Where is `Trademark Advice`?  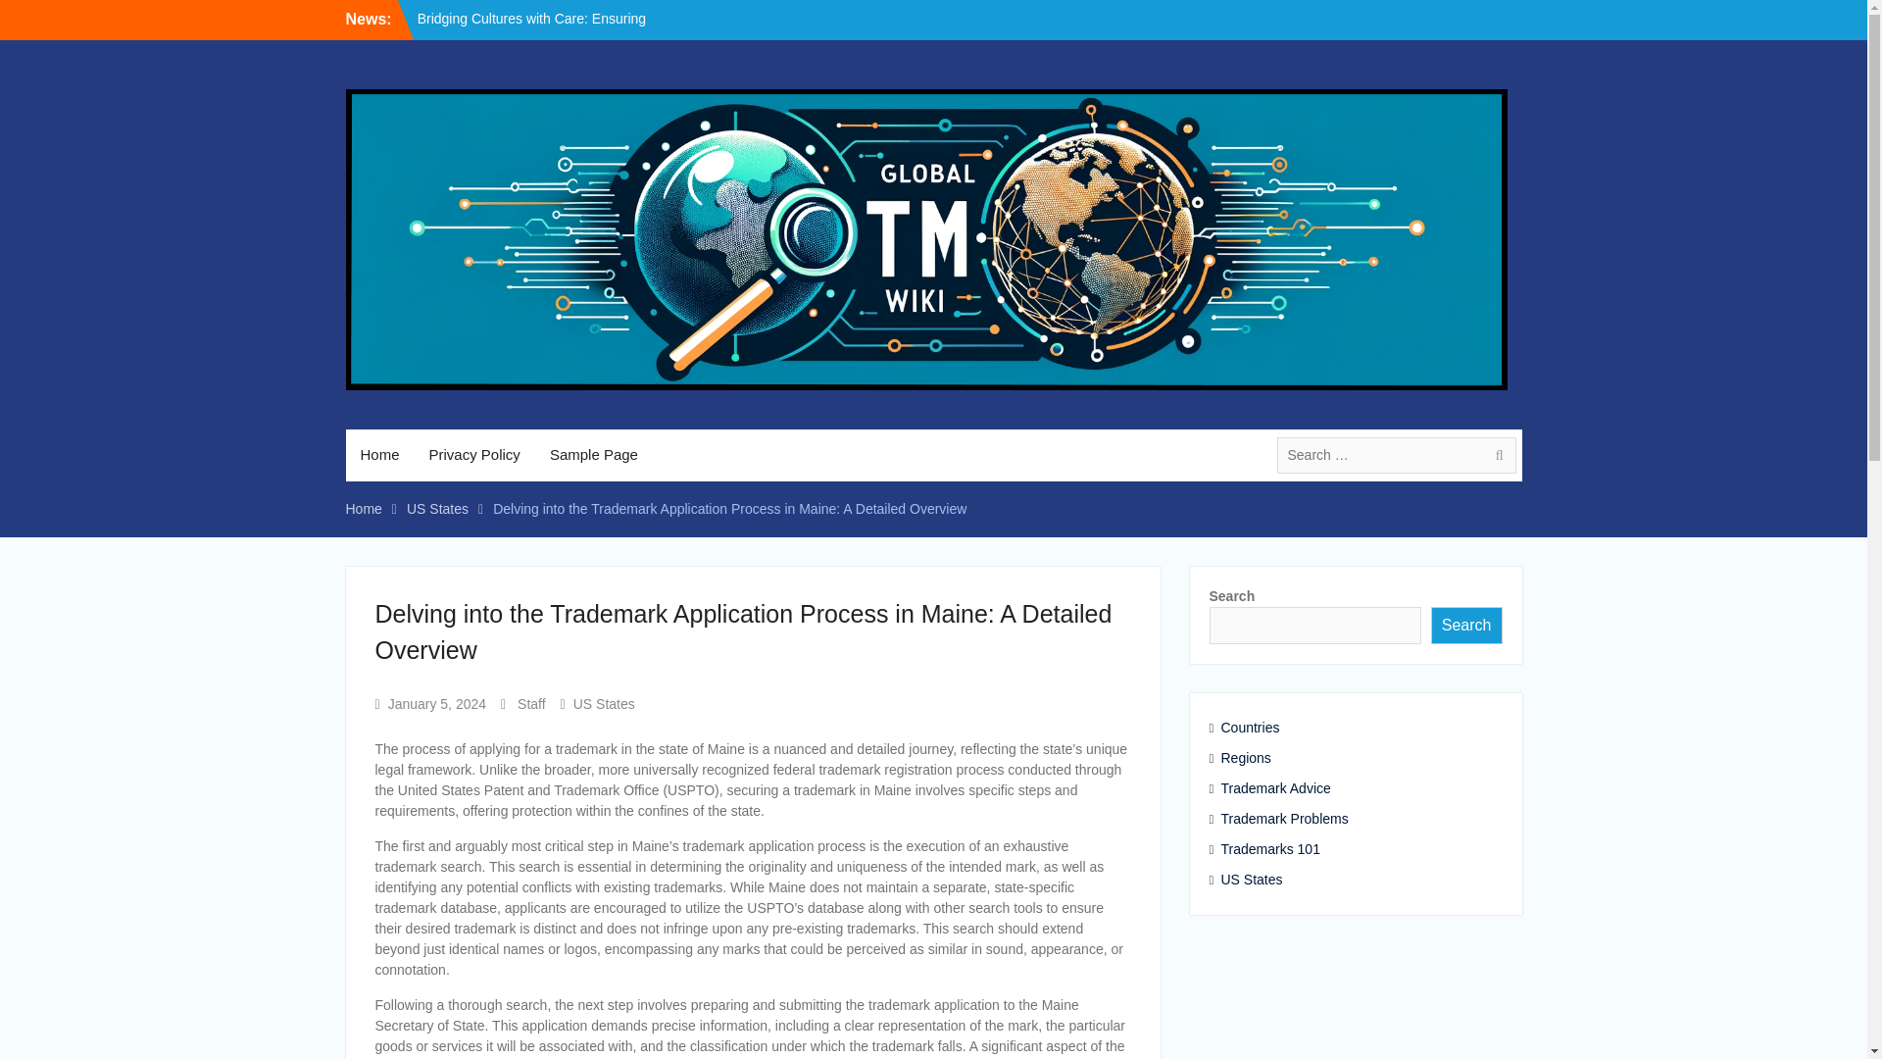 Trademark Advice is located at coordinates (1341, 788).